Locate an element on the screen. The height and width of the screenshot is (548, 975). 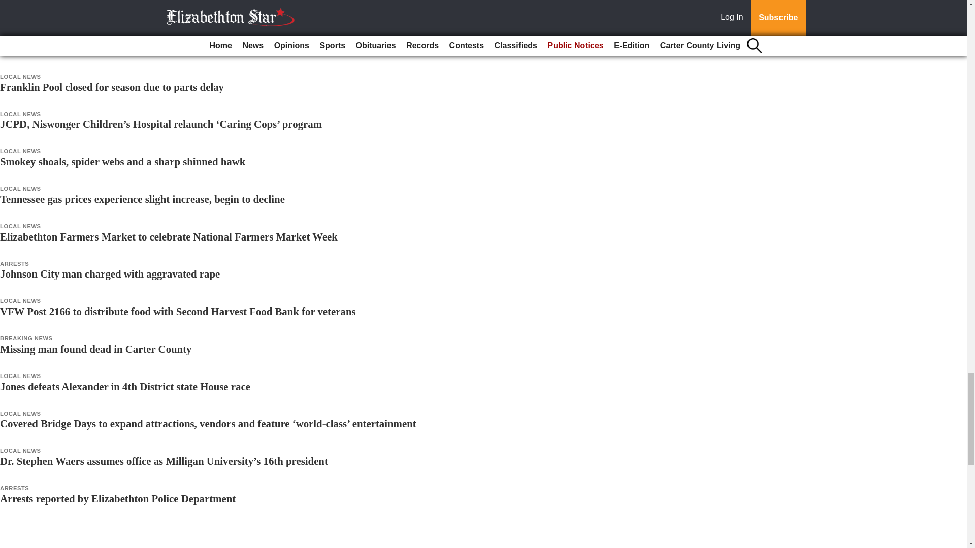
Franklin Pool closed for season due to parts delay is located at coordinates (112, 86).